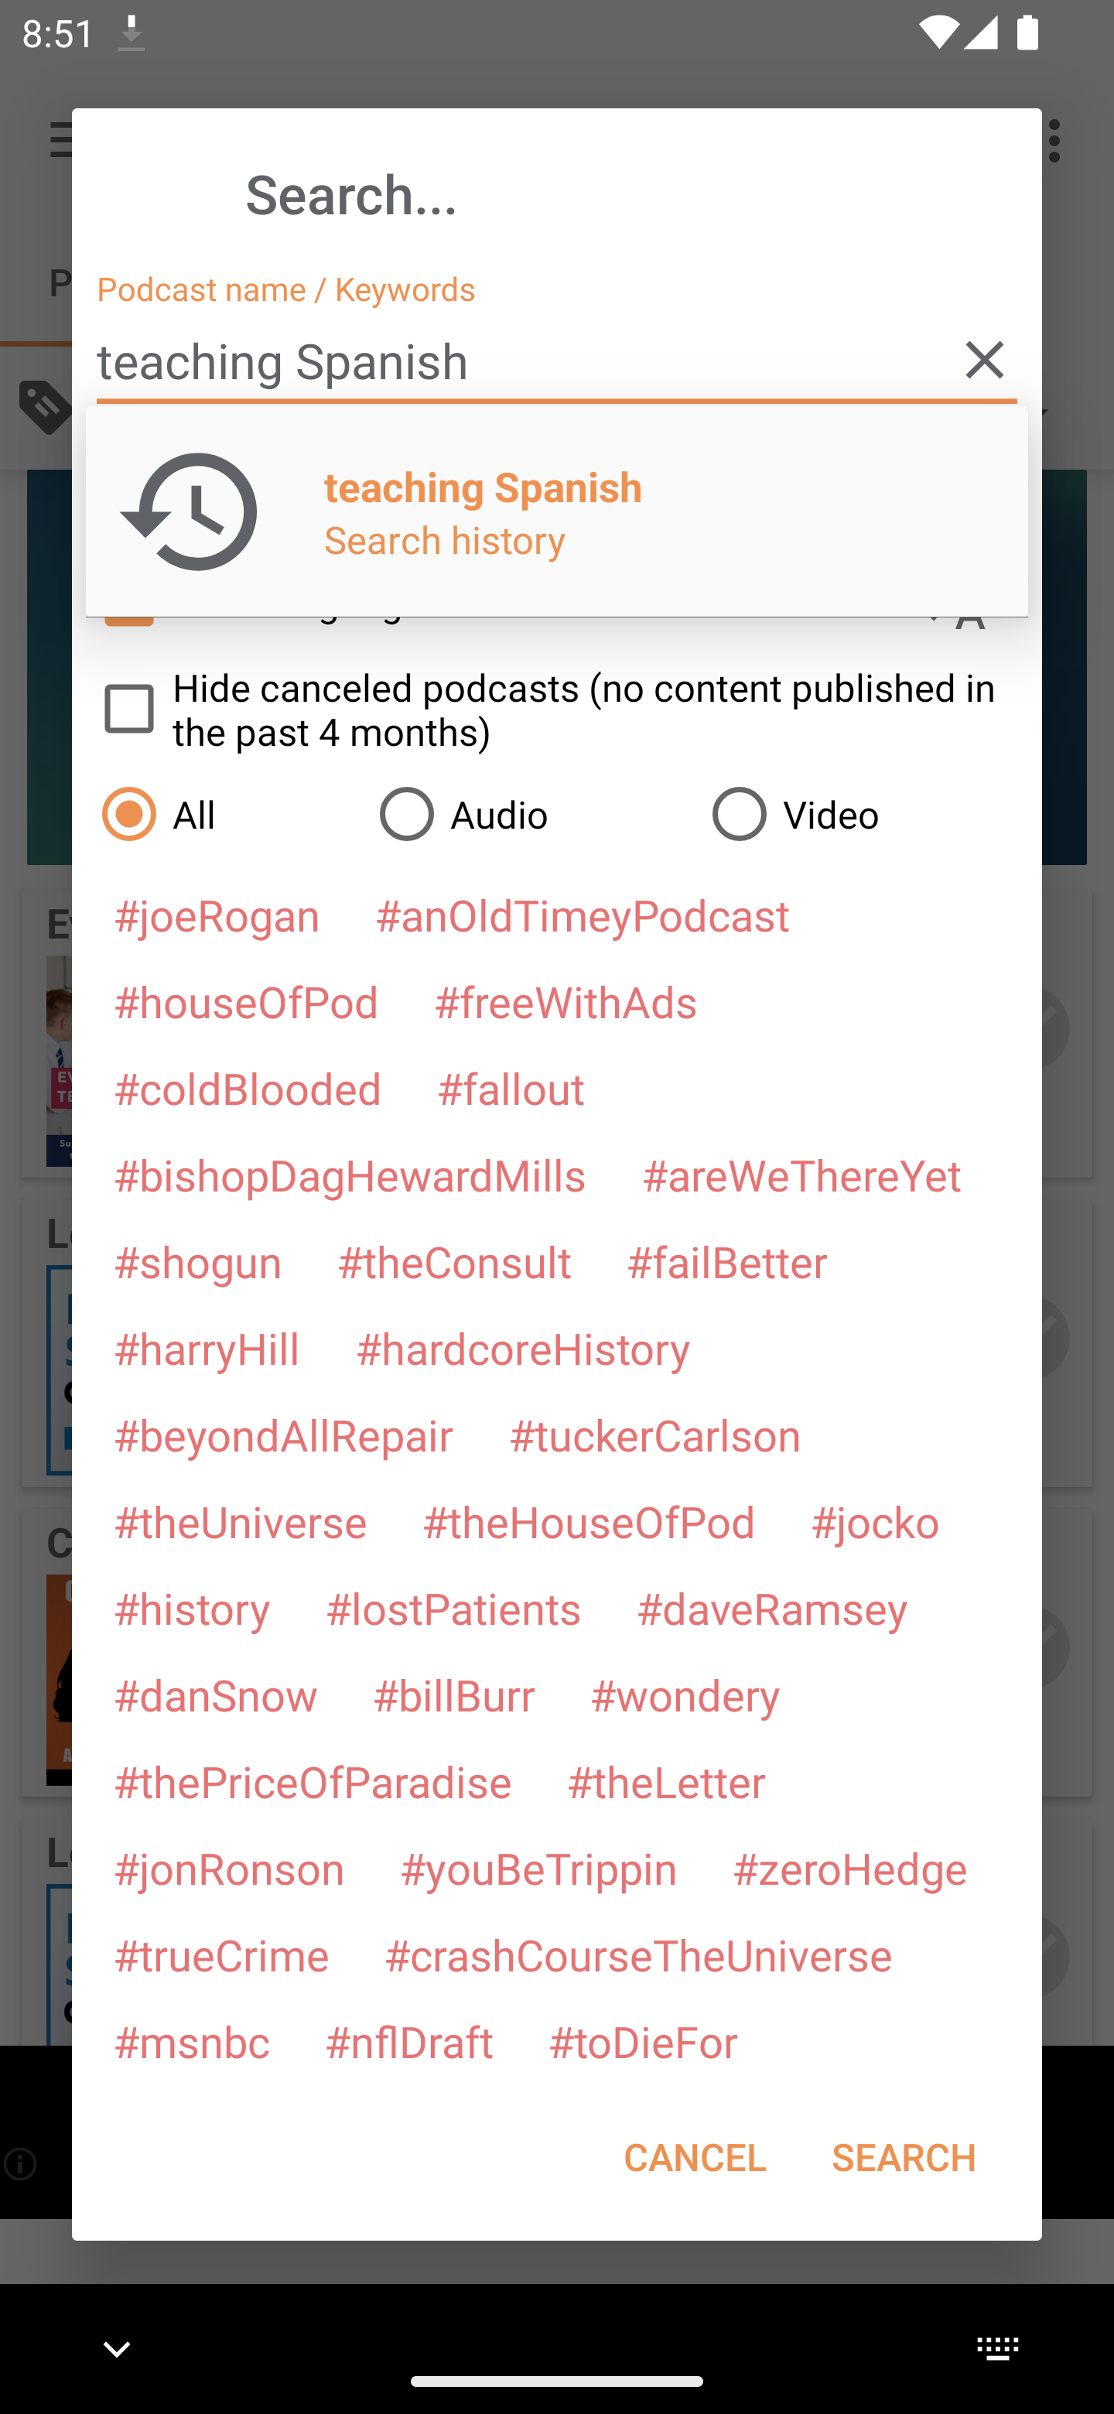 This screenshot has width=1114, height=2414. Describe the element at coordinates (538, 1868) in the screenshot. I see `#youBeTrippin` at that location.